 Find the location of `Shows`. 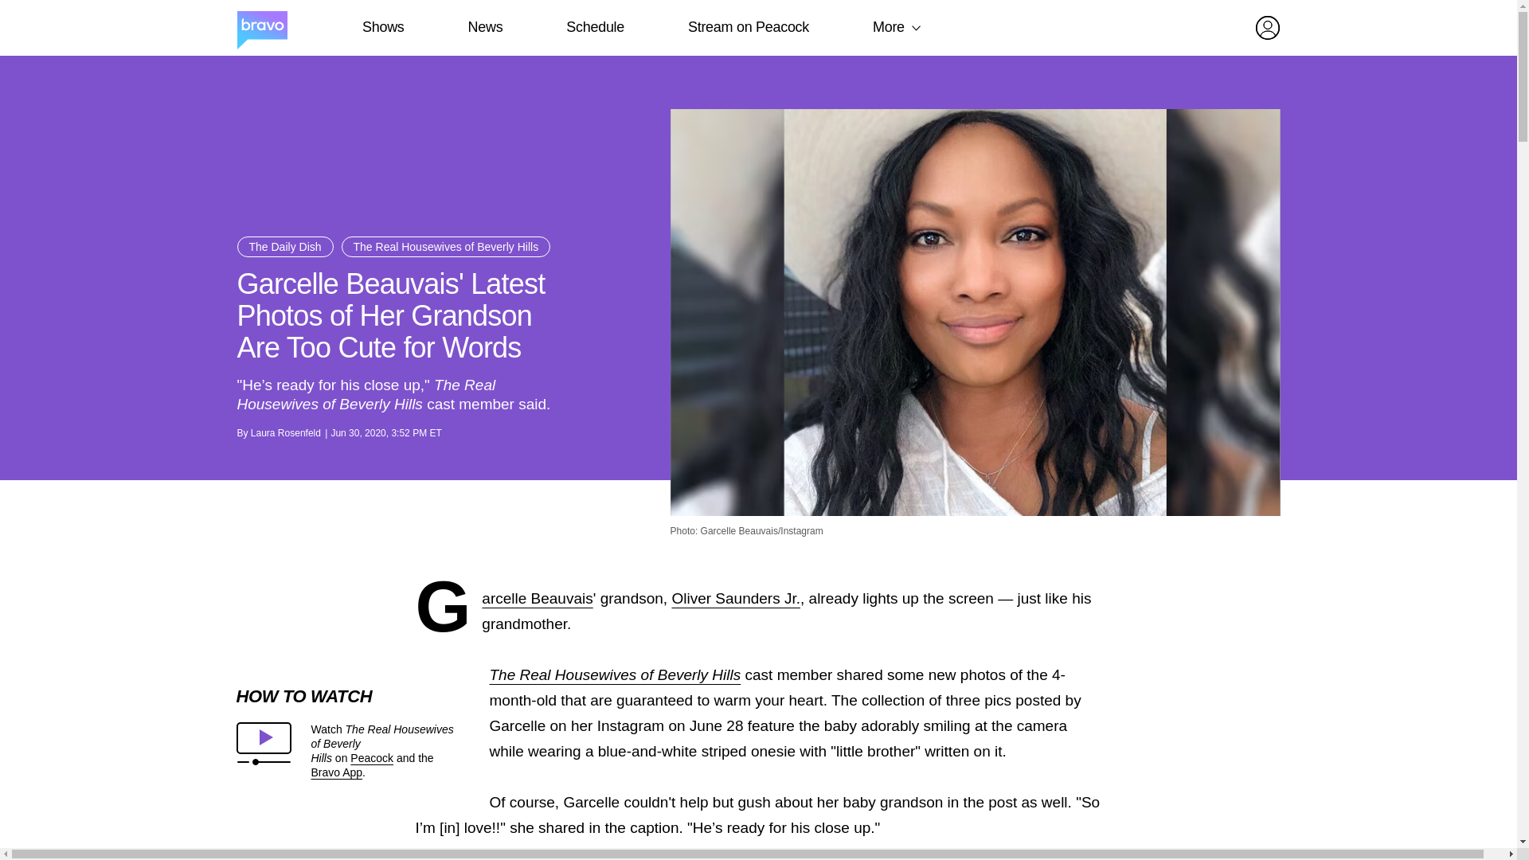

Shows is located at coordinates (382, 27).